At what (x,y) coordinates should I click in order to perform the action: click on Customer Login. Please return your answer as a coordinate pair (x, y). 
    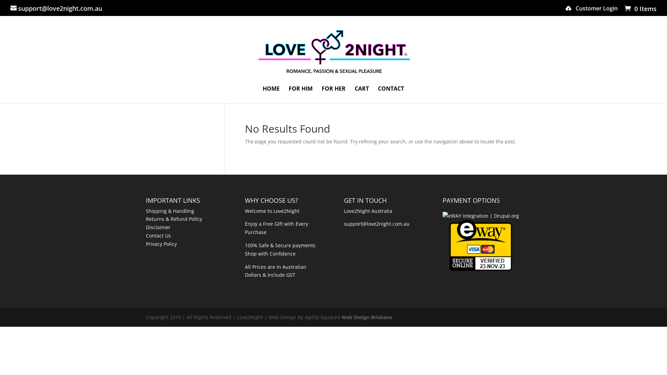
    Looking at the image, I should click on (592, 10).